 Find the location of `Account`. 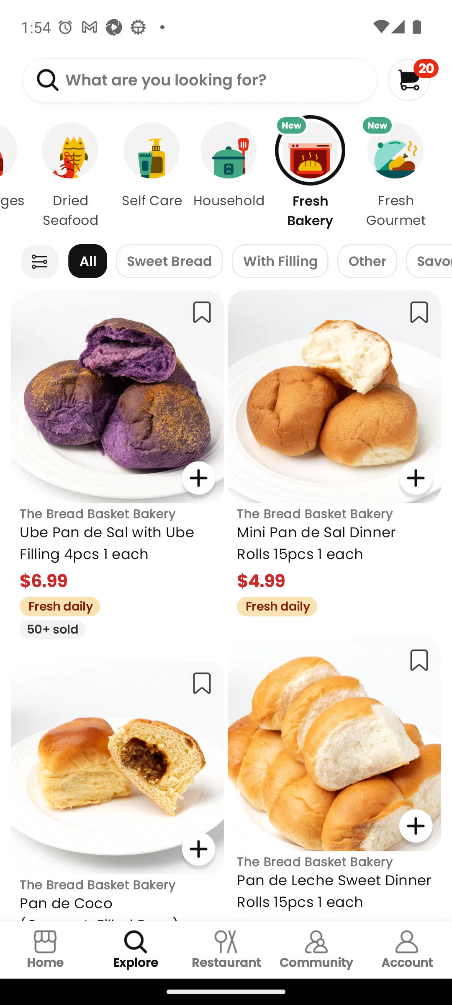

Account is located at coordinates (407, 950).